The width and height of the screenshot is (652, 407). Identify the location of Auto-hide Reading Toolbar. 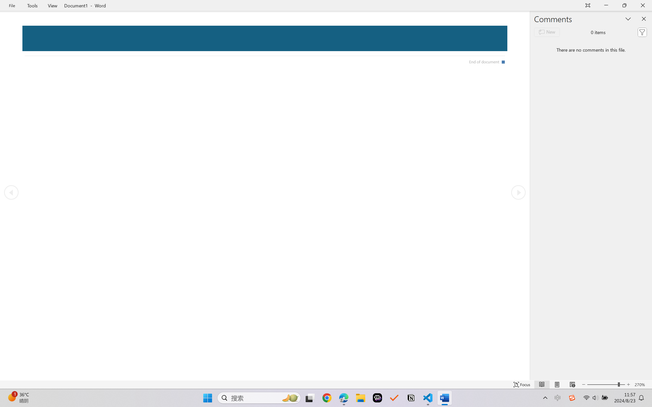
(588, 6).